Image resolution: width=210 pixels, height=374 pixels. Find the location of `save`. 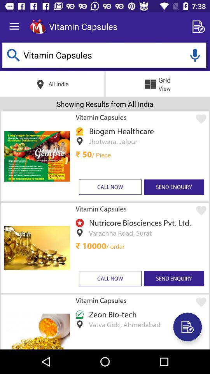

save is located at coordinates (187, 327).